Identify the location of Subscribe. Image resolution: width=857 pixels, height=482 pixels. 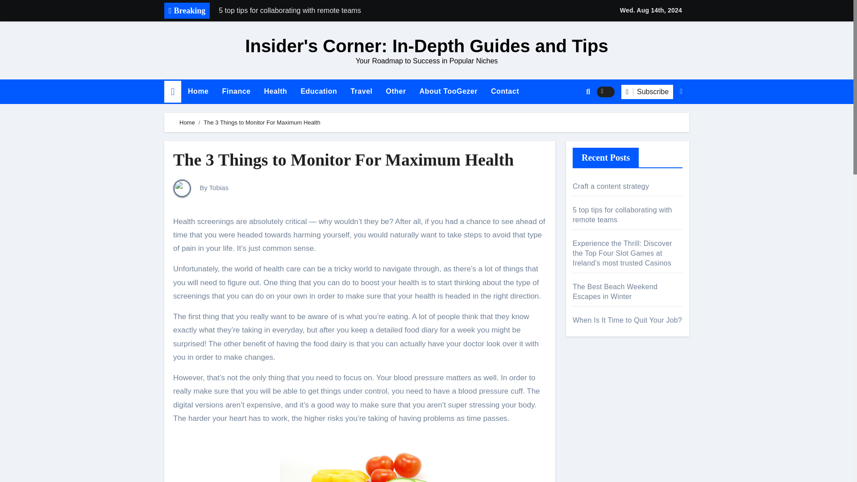
(647, 92).